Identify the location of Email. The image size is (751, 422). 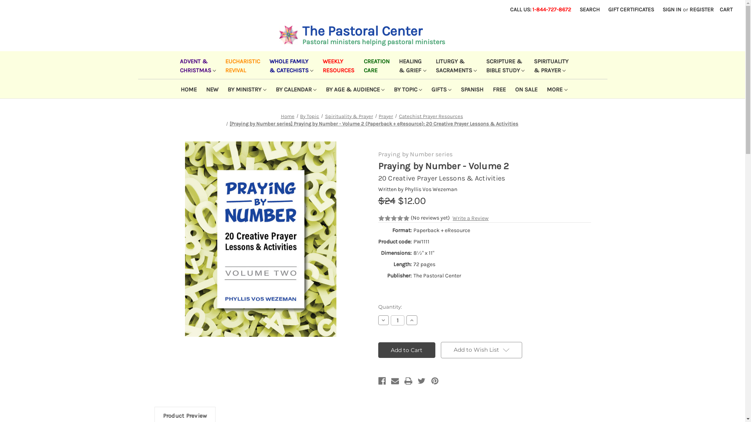
(395, 381).